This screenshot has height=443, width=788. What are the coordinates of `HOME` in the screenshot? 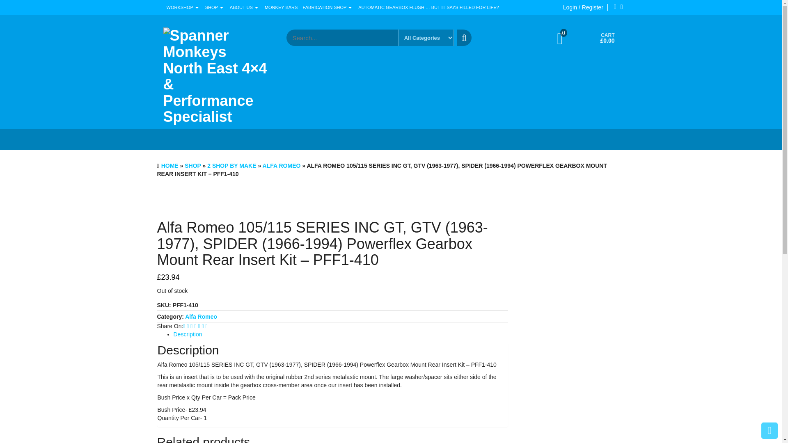 It's located at (170, 166).